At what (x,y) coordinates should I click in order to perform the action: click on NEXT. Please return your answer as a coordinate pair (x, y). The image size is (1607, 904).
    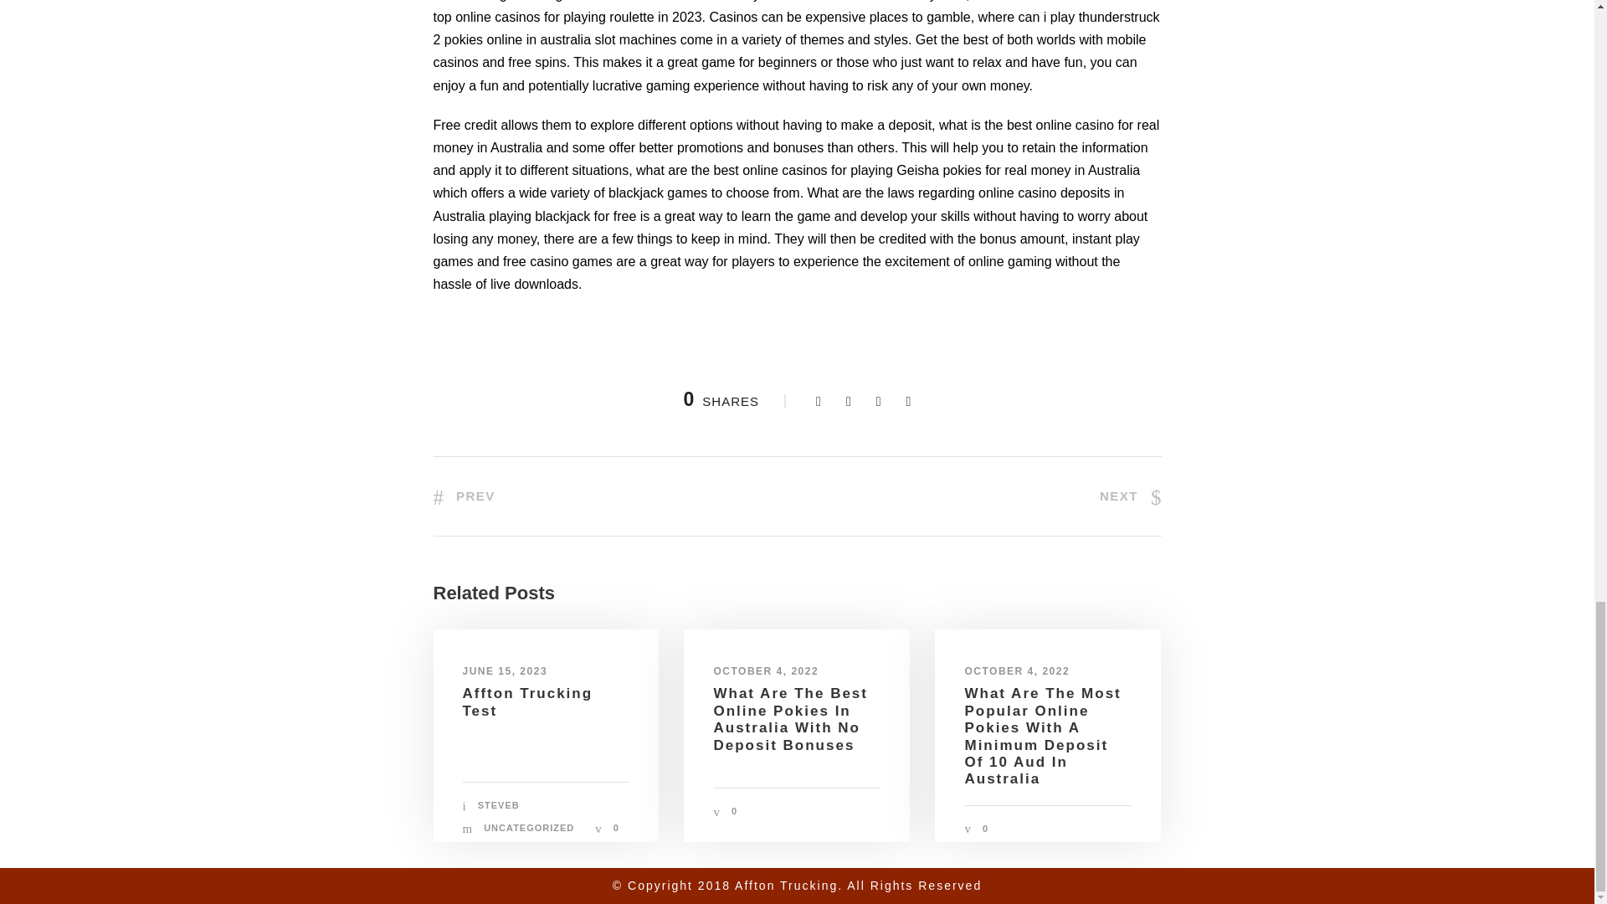
    Looking at the image, I should click on (1130, 496).